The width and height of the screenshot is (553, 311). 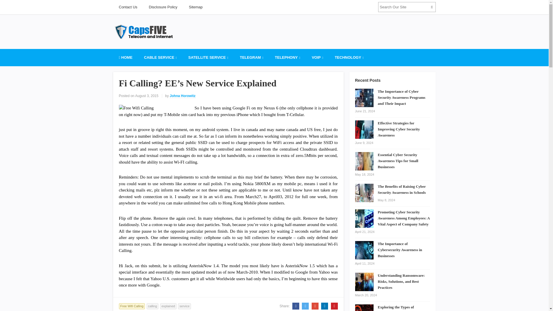 I want to click on Disclosure Policy, so click(x=163, y=7).